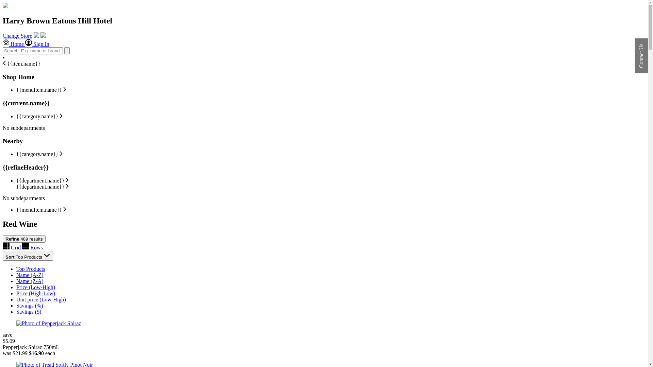 Image resolution: width=653 pixels, height=367 pixels. I want to click on Refine 489 results, so click(24, 239).